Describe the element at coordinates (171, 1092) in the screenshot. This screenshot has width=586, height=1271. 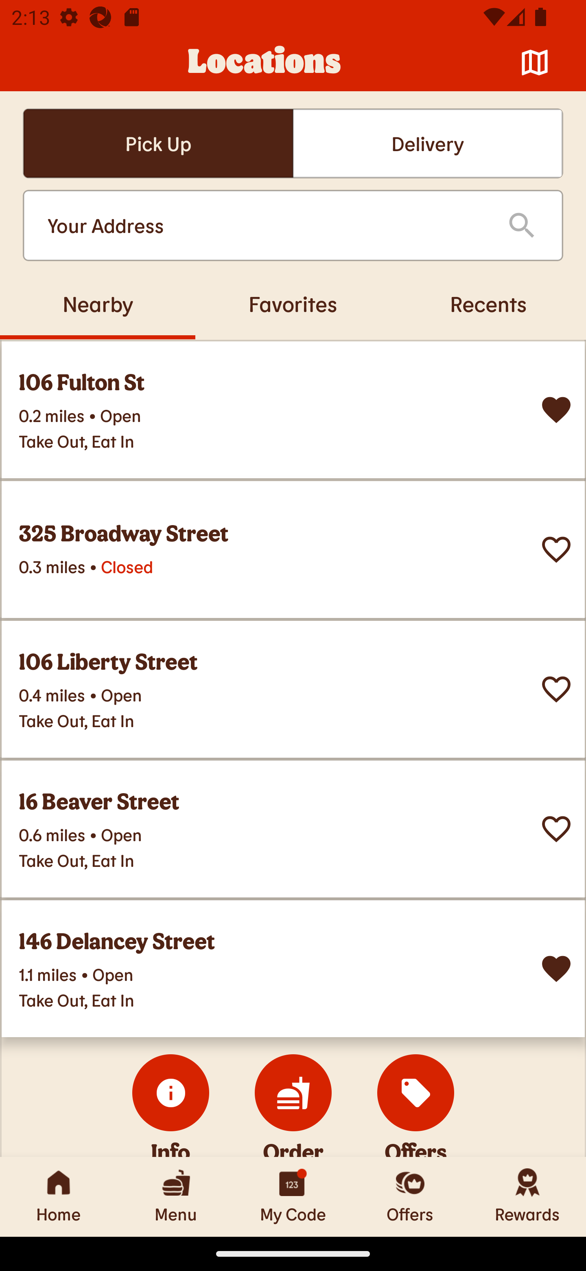
I see `Info ` at that location.